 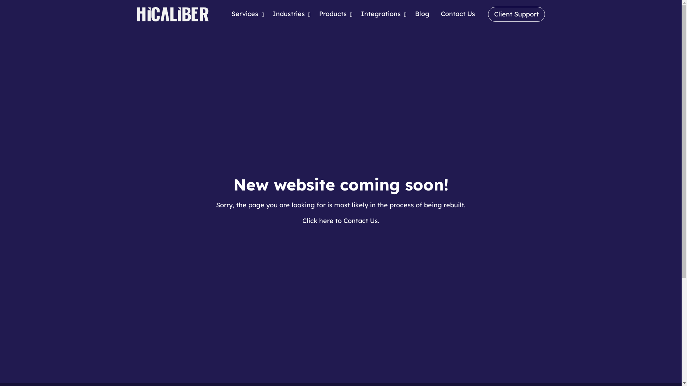 What do you see at coordinates (382, 14) in the screenshot?
I see `Integrations` at bounding box center [382, 14].